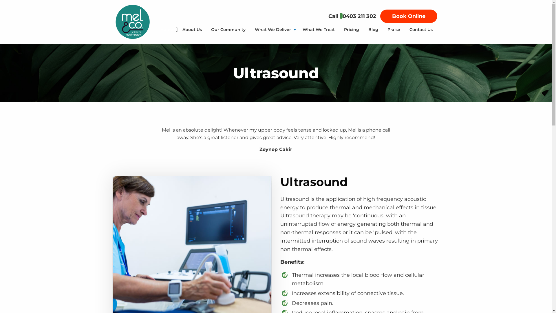 This screenshot has height=313, width=556. What do you see at coordinates (192, 30) in the screenshot?
I see `About Us` at bounding box center [192, 30].